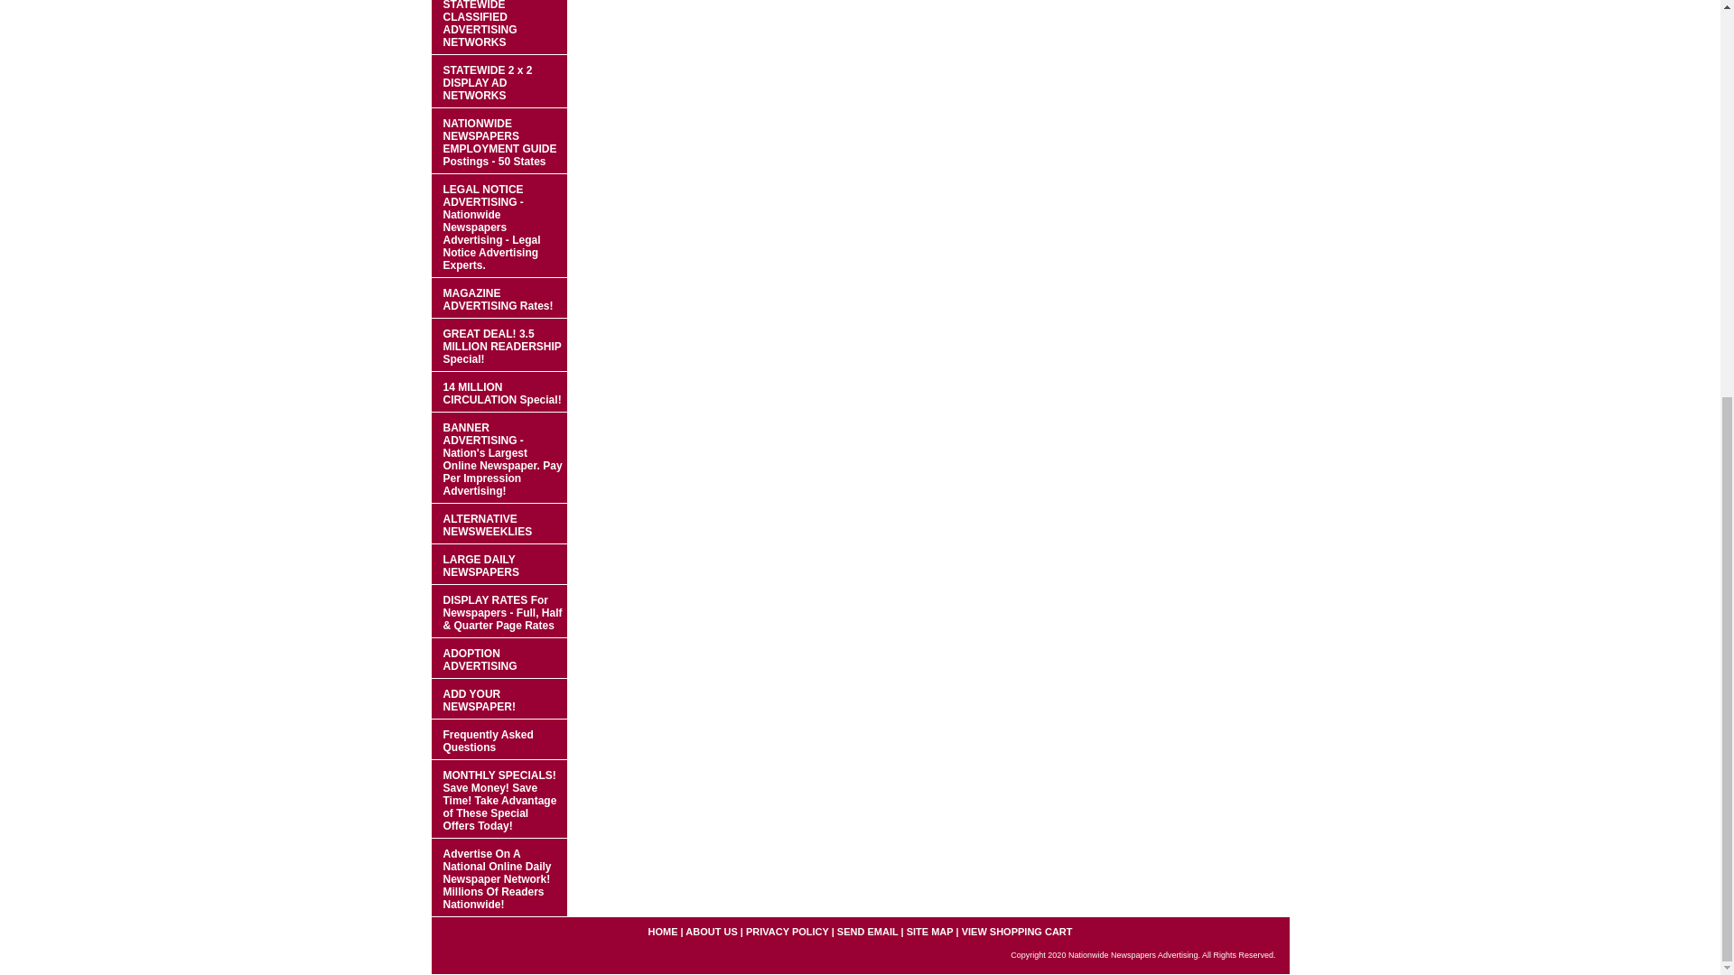  What do you see at coordinates (499, 658) in the screenshot?
I see `ADOPTION ADVERTISING` at bounding box center [499, 658].